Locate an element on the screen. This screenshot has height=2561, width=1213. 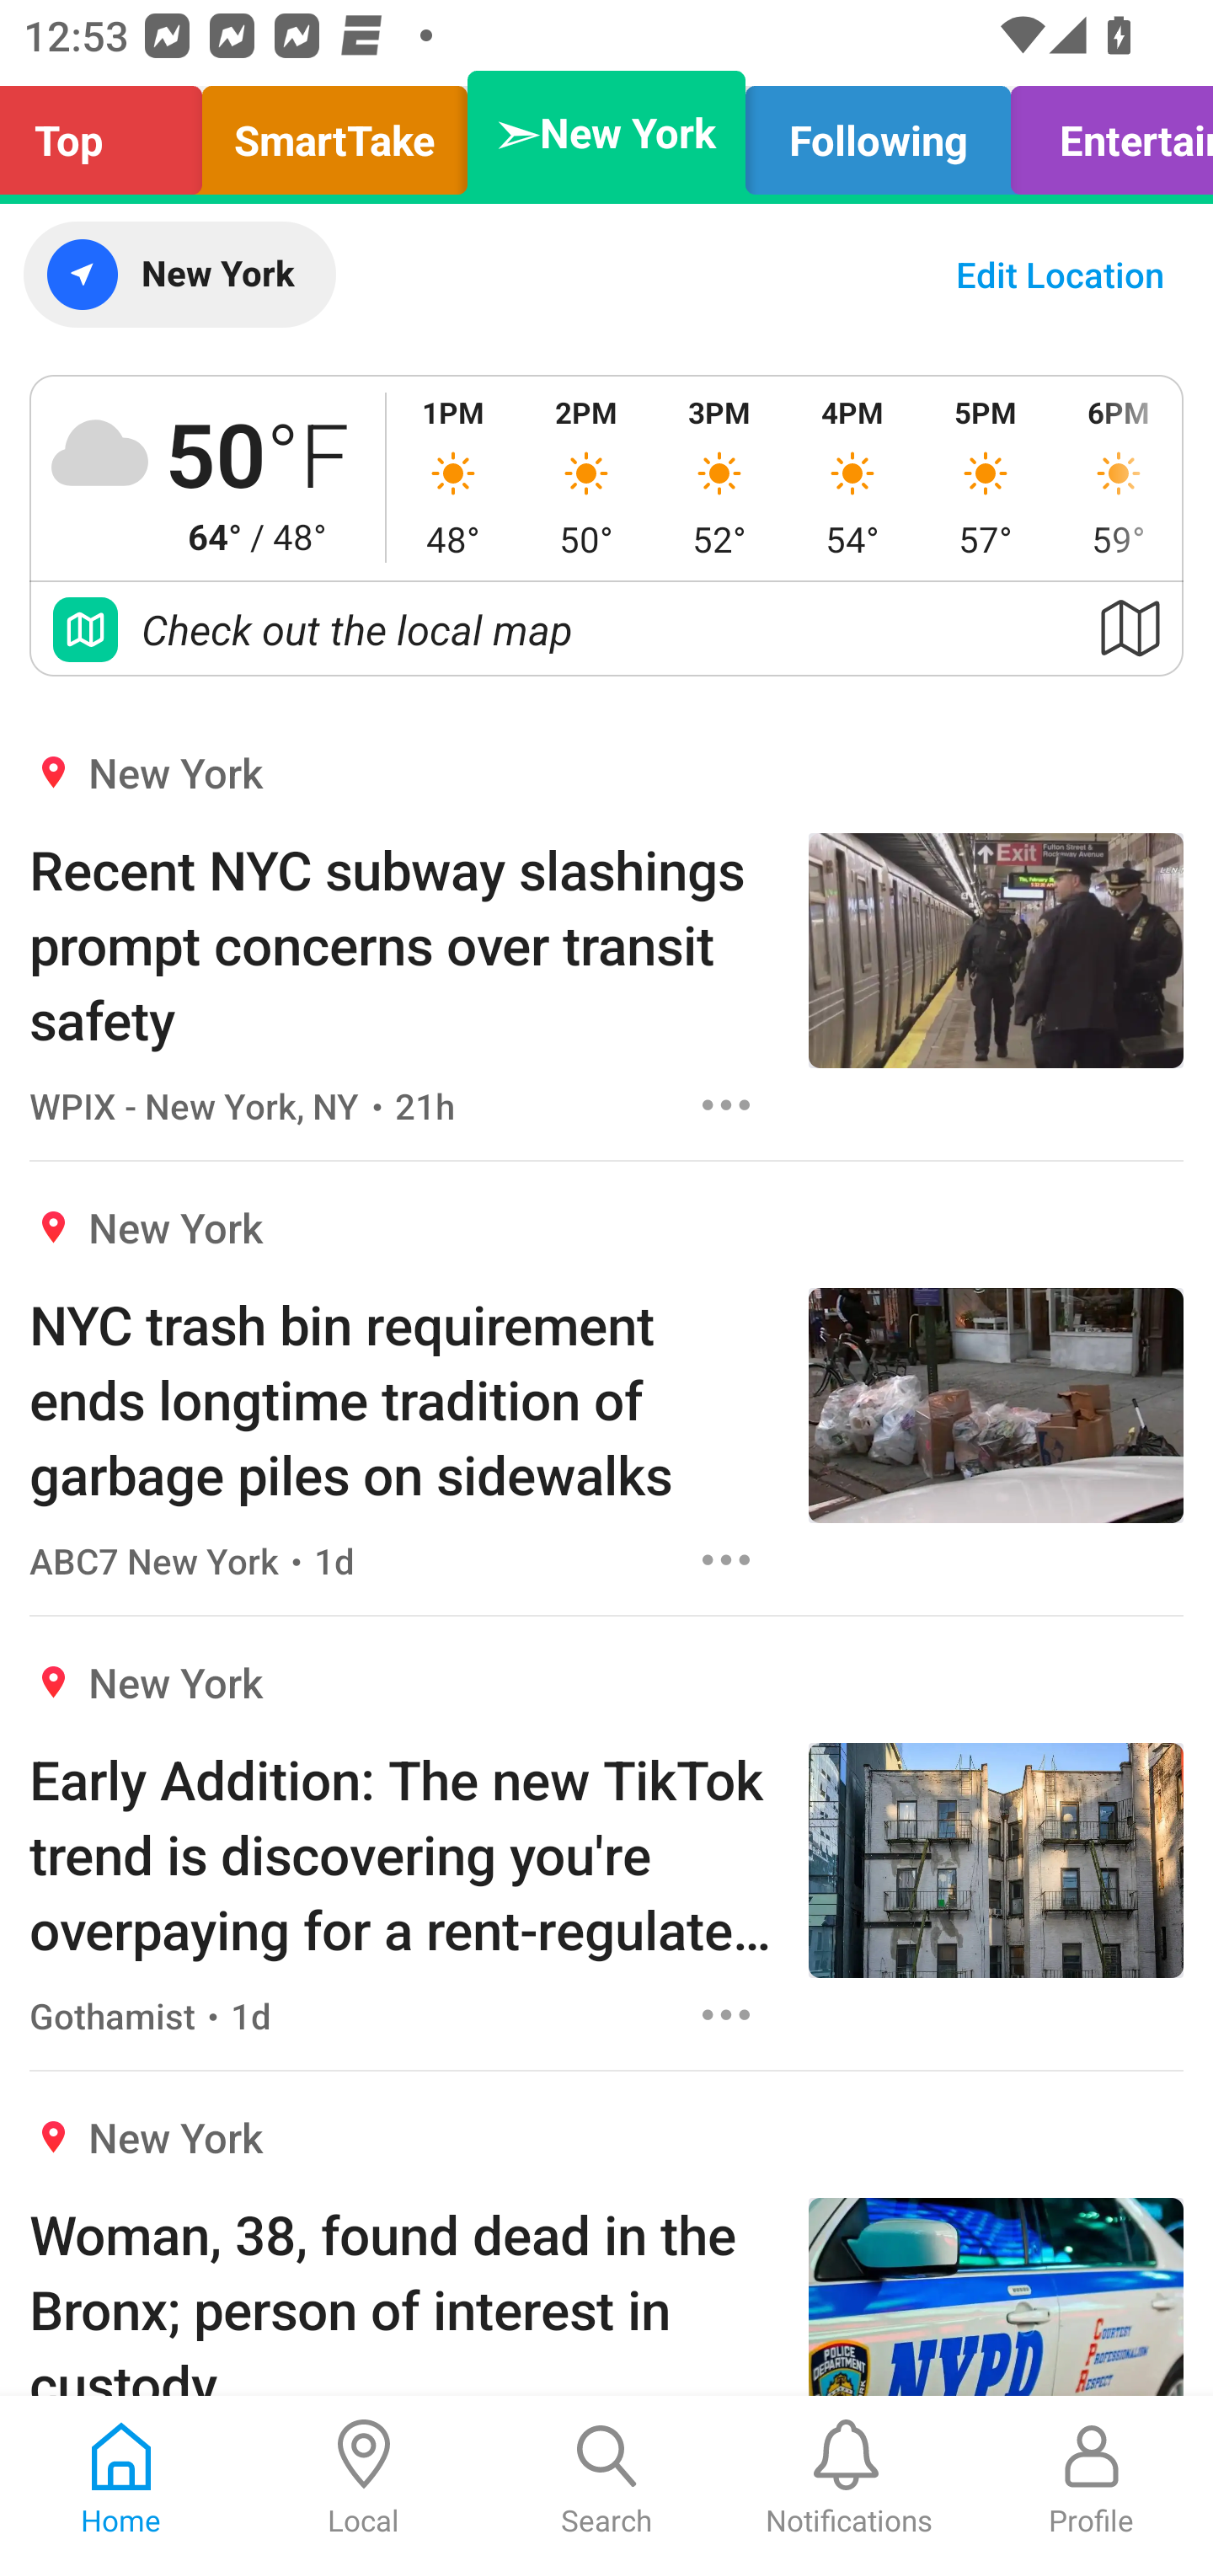
Options is located at coordinates (726, 2015).